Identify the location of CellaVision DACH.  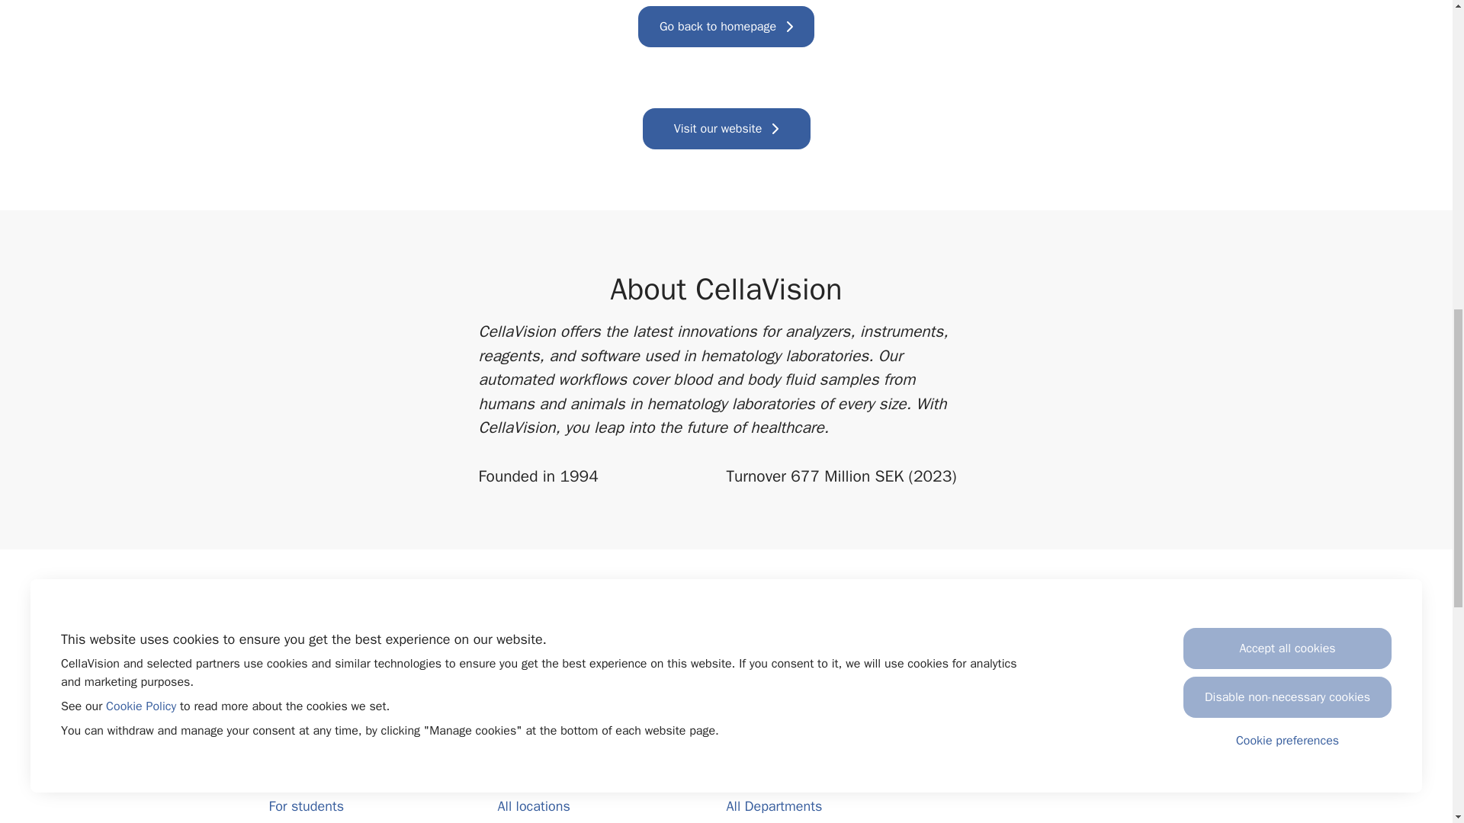
(549, 652).